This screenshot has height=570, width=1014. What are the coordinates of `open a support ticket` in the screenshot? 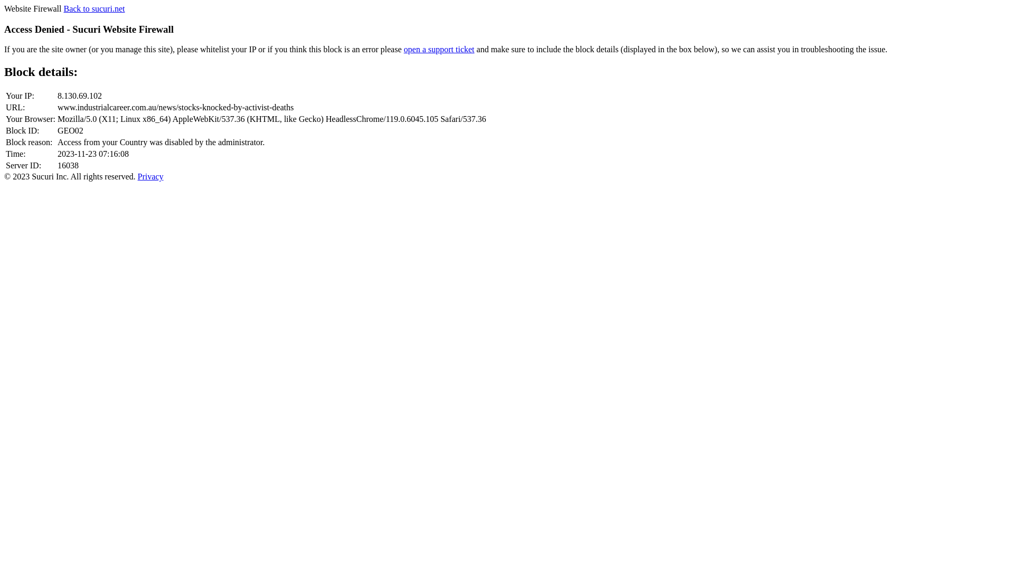 It's located at (439, 50).